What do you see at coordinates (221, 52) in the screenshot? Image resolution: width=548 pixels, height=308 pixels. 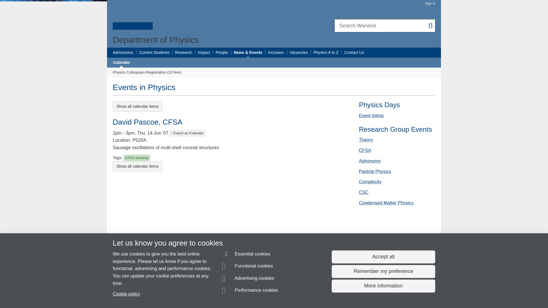 I see `People` at bounding box center [221, 52].